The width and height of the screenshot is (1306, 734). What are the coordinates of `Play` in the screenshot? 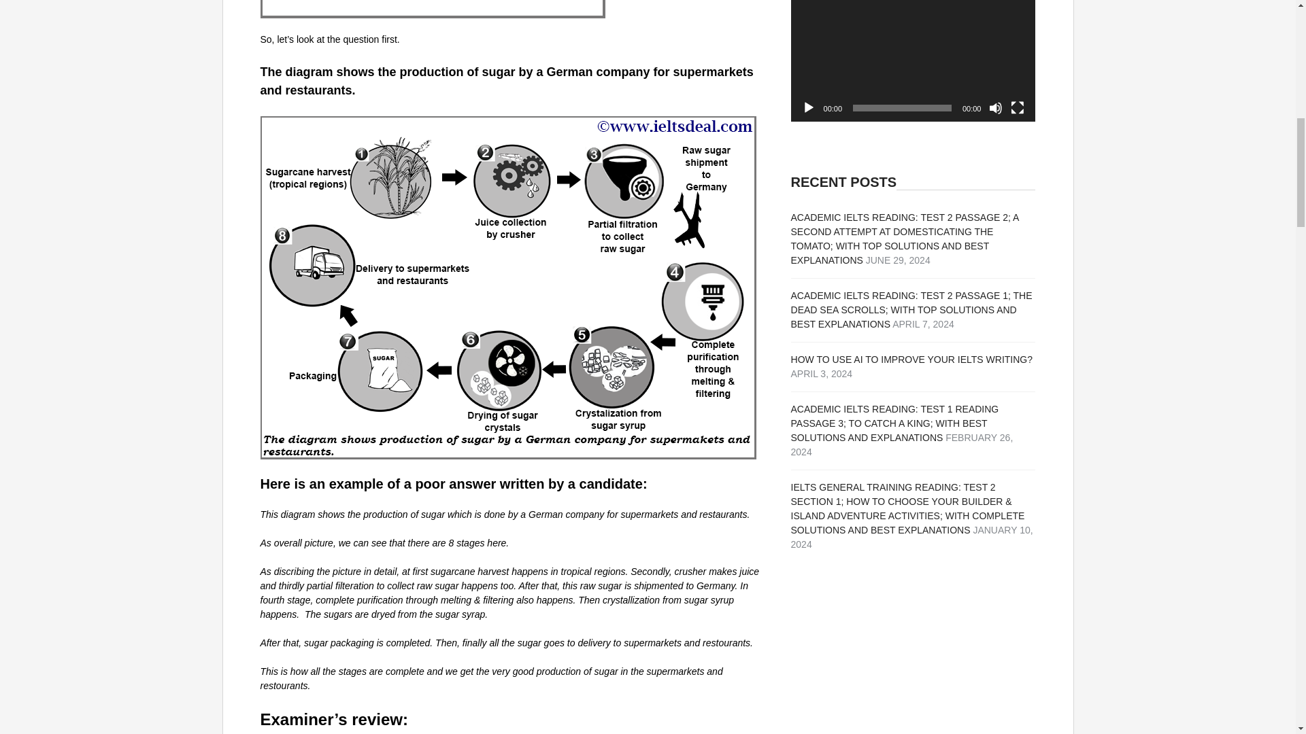 It's located at (808, 107).